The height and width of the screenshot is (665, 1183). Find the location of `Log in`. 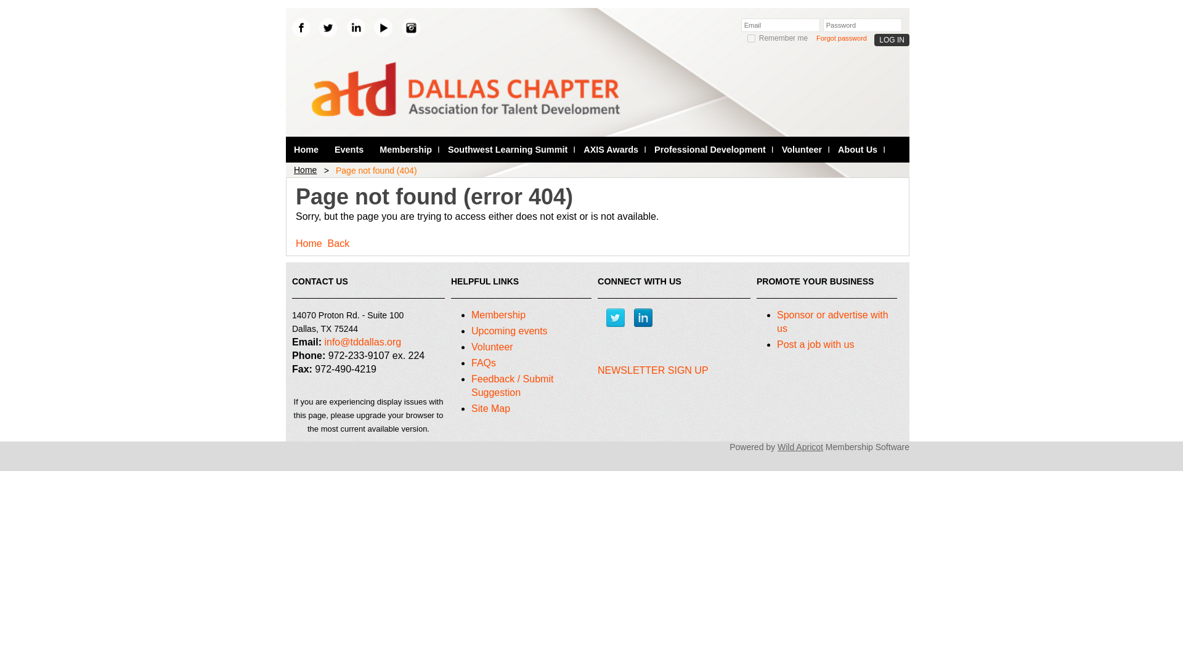

Log in is located at coordinates (892, 39).